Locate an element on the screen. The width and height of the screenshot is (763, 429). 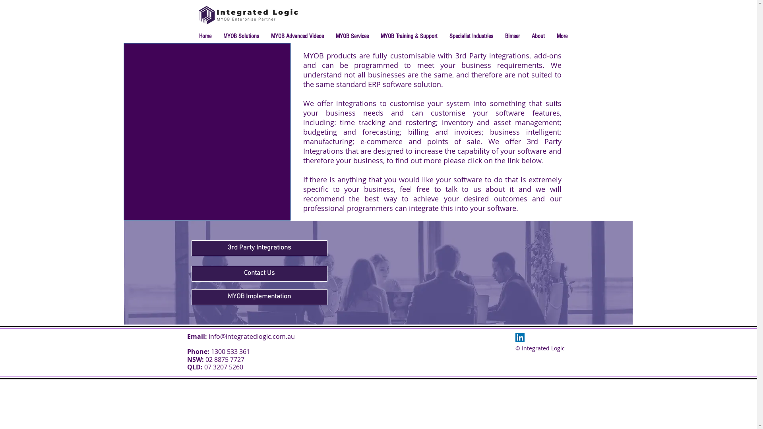
About is located at coordinates (538, 36).